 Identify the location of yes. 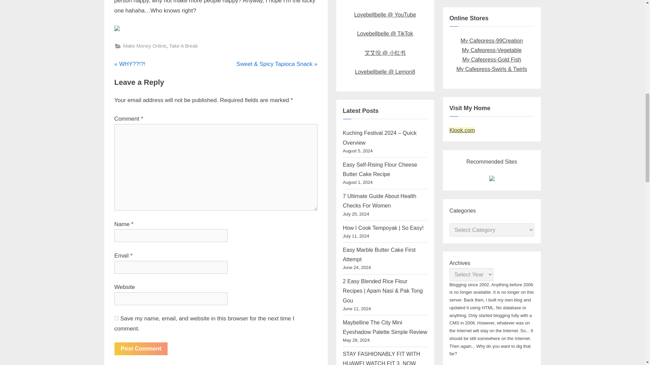
(116, 318).